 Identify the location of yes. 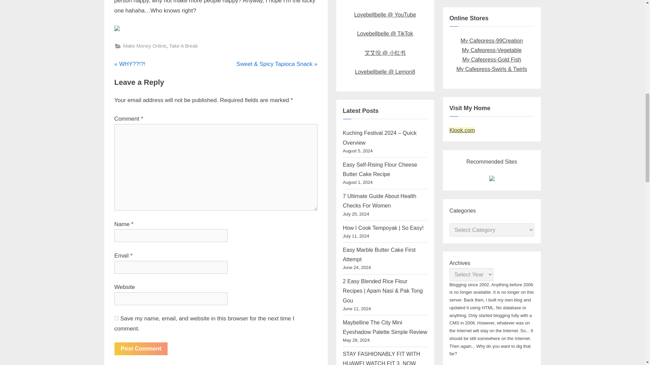
(116, 318).